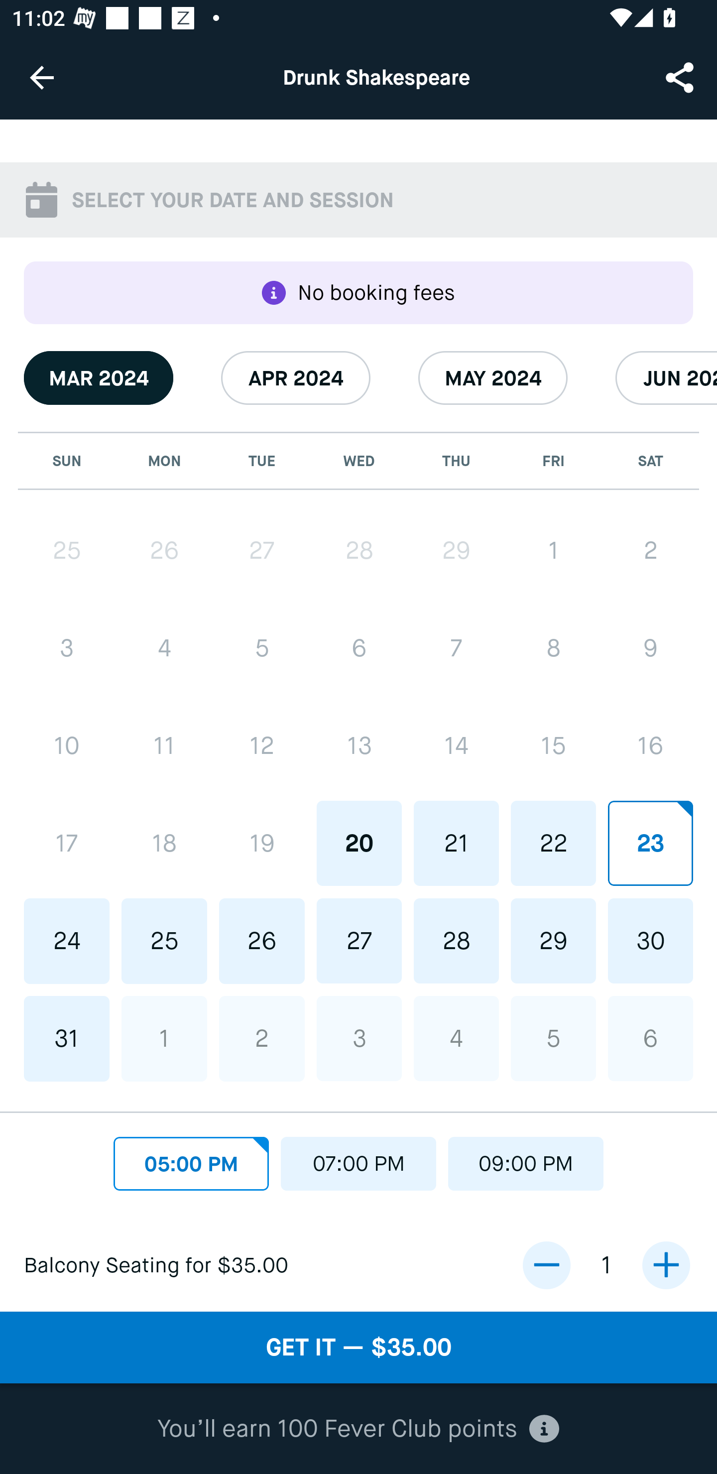  I want to click on 07:00 PM, so click(358, 1159).